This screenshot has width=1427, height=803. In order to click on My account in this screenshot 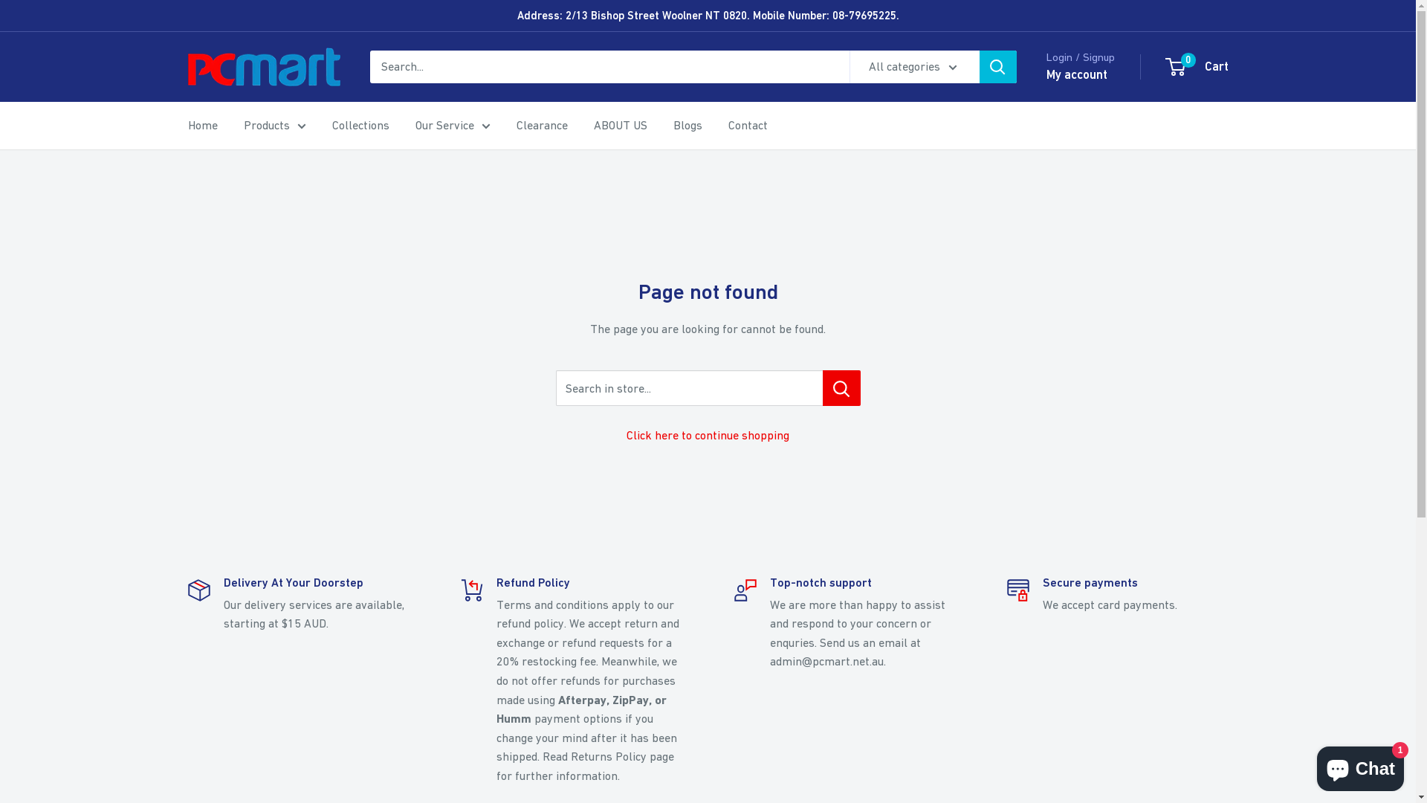, I will do `click(1077, 75)`.